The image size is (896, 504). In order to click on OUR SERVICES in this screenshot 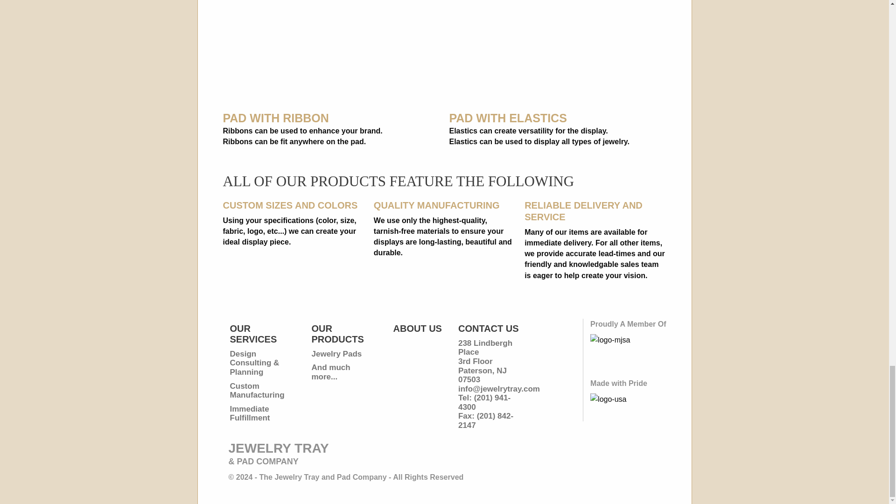, I will do `click(253, 334)`.